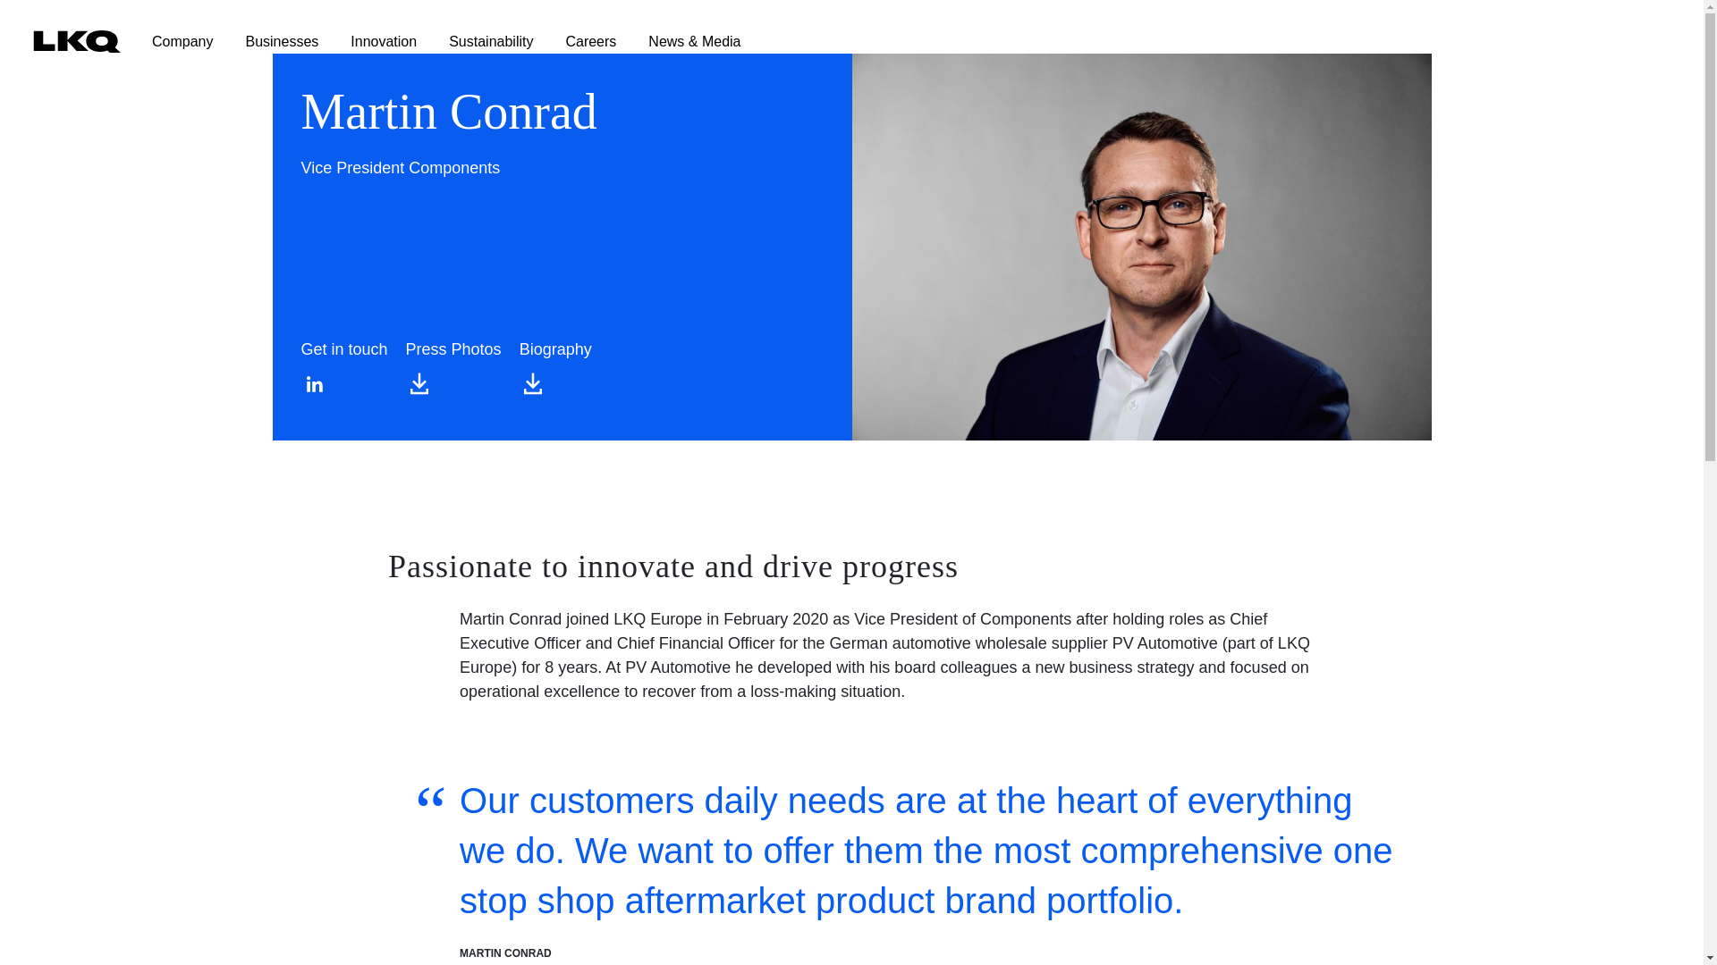 The width and height of the screenshot is (1717, 965). Describe the element at coordinates (574, 31) in the screenshot. I see `Careers` at that location.